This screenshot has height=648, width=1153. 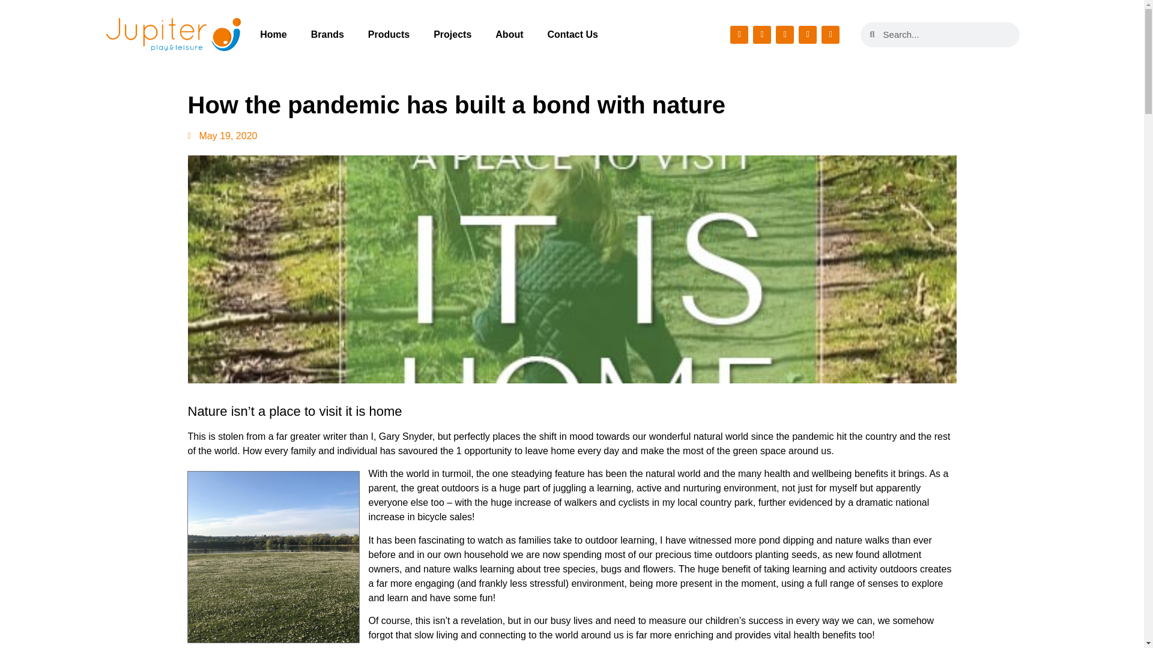 What do you see at coordinates (389, 34) in the screenshot?
I see `Products` at bounding box center [389, 34].